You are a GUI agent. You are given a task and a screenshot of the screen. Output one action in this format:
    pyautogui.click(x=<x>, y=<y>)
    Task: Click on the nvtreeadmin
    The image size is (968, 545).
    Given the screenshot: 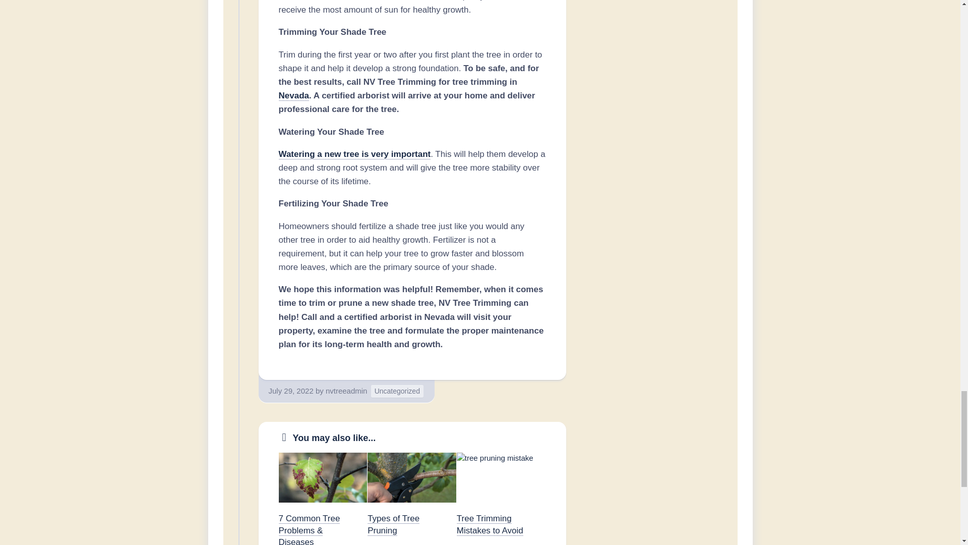 What is the action you would take?
    pyautogui.click(x=346, y=391)
    